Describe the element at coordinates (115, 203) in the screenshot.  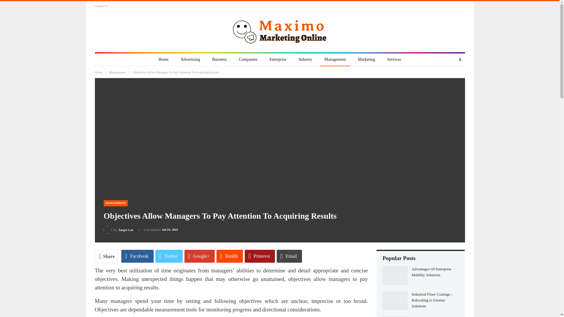
I see `MANAGEMENT` at that location.